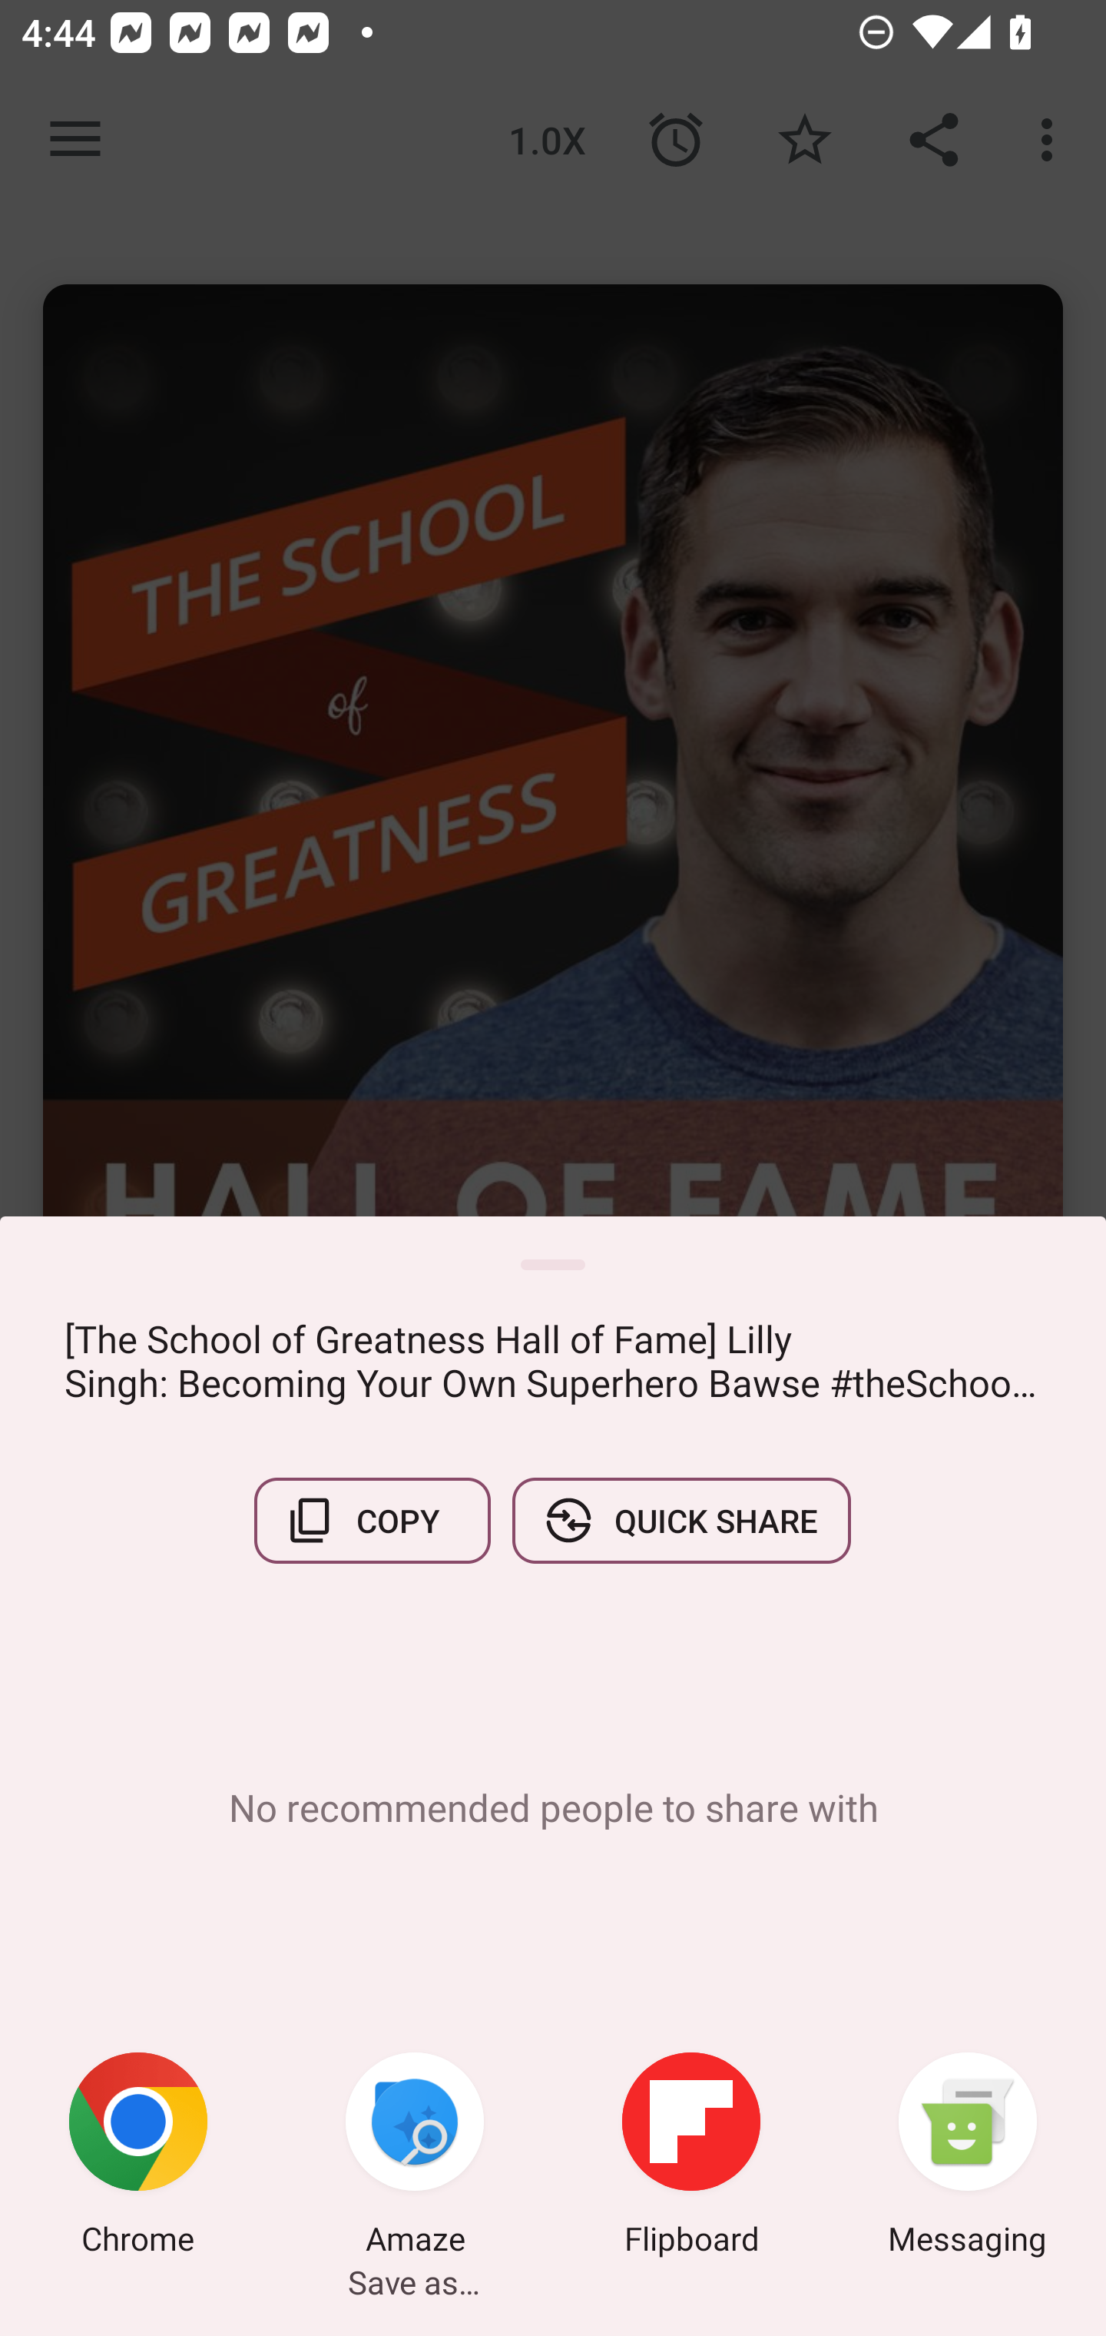 Image resolution: width=1106 pixels, height=2336 pixels. Describe the element at coordinates (415, 2158) in the screenshot. I see `Amaze Save as…` at that location.